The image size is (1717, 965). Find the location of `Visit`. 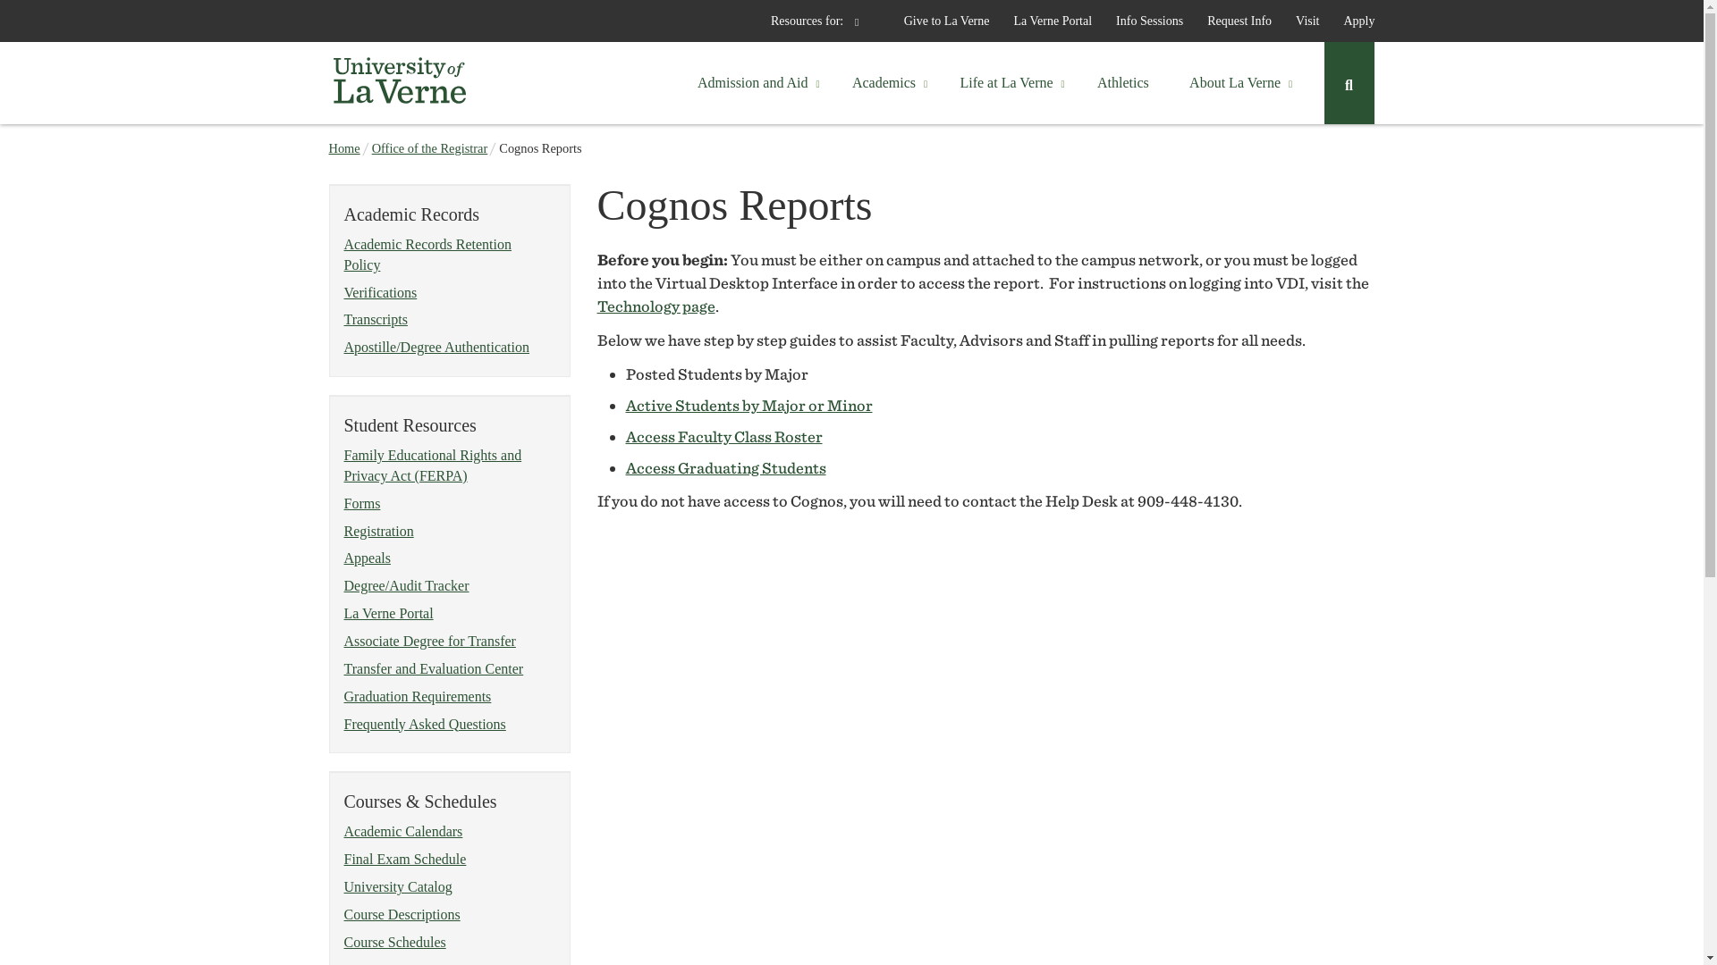

Visit is located at coordinates (1296, 21).